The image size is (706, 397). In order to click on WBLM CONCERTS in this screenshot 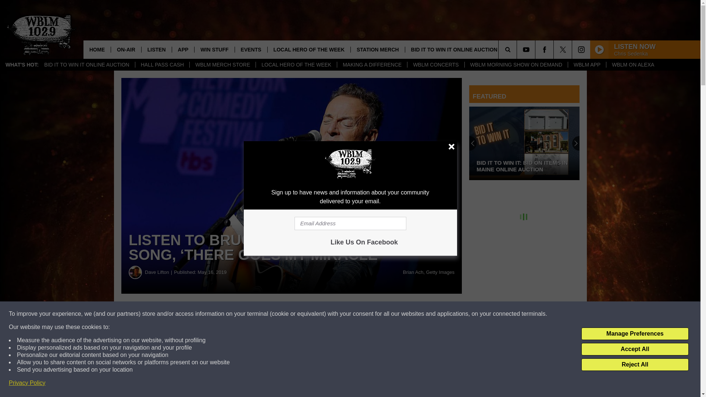, I will do `click(435, 65)`.